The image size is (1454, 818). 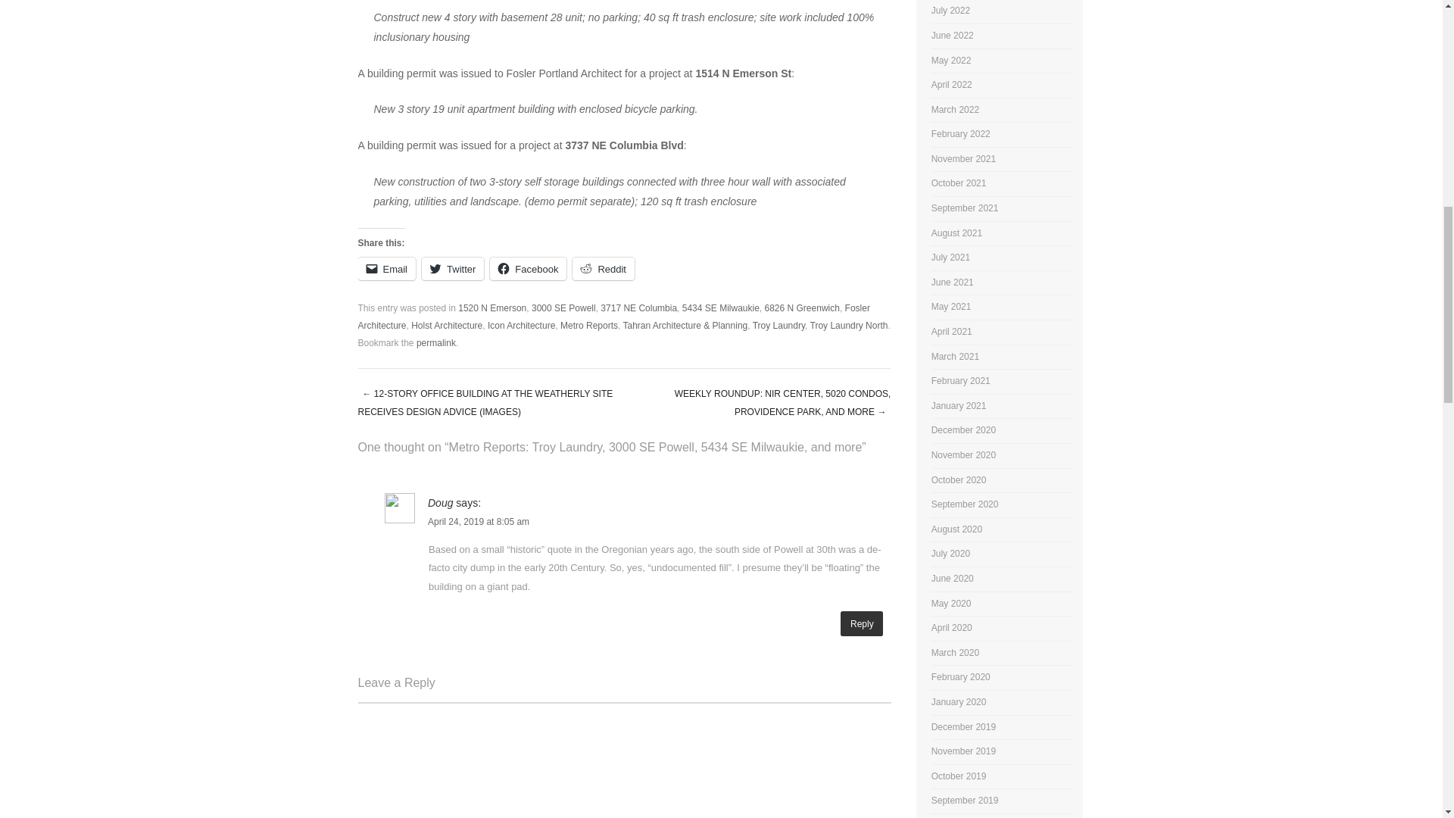 What do you see at coordinates (492, 308) in the screenshot?
I see `1520 N Emerson` at bounding box center [492, 308].